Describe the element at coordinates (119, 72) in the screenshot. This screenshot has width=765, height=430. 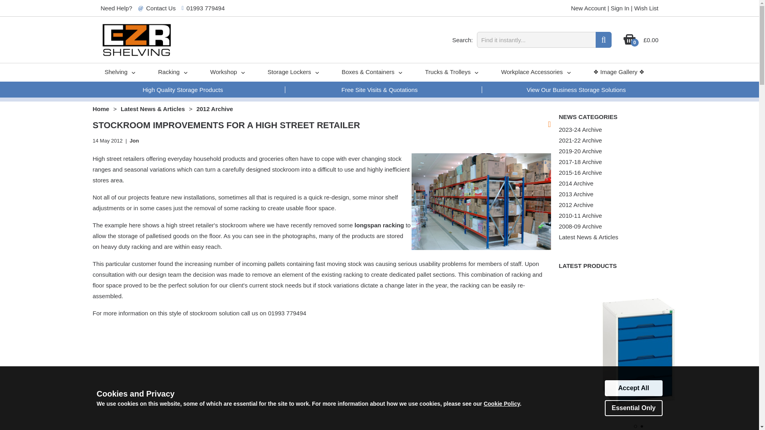
I see `Shelving` at that location.